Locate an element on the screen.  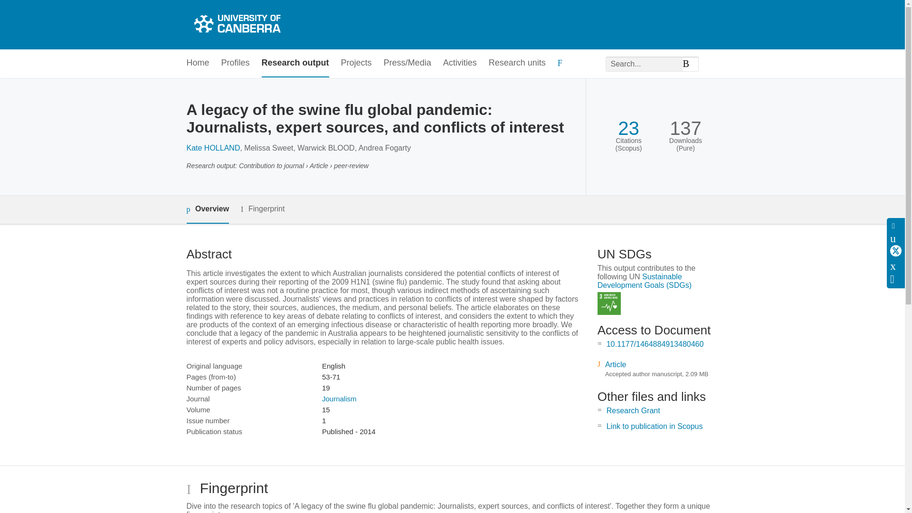
Activities is located at coordinates (460, 63).